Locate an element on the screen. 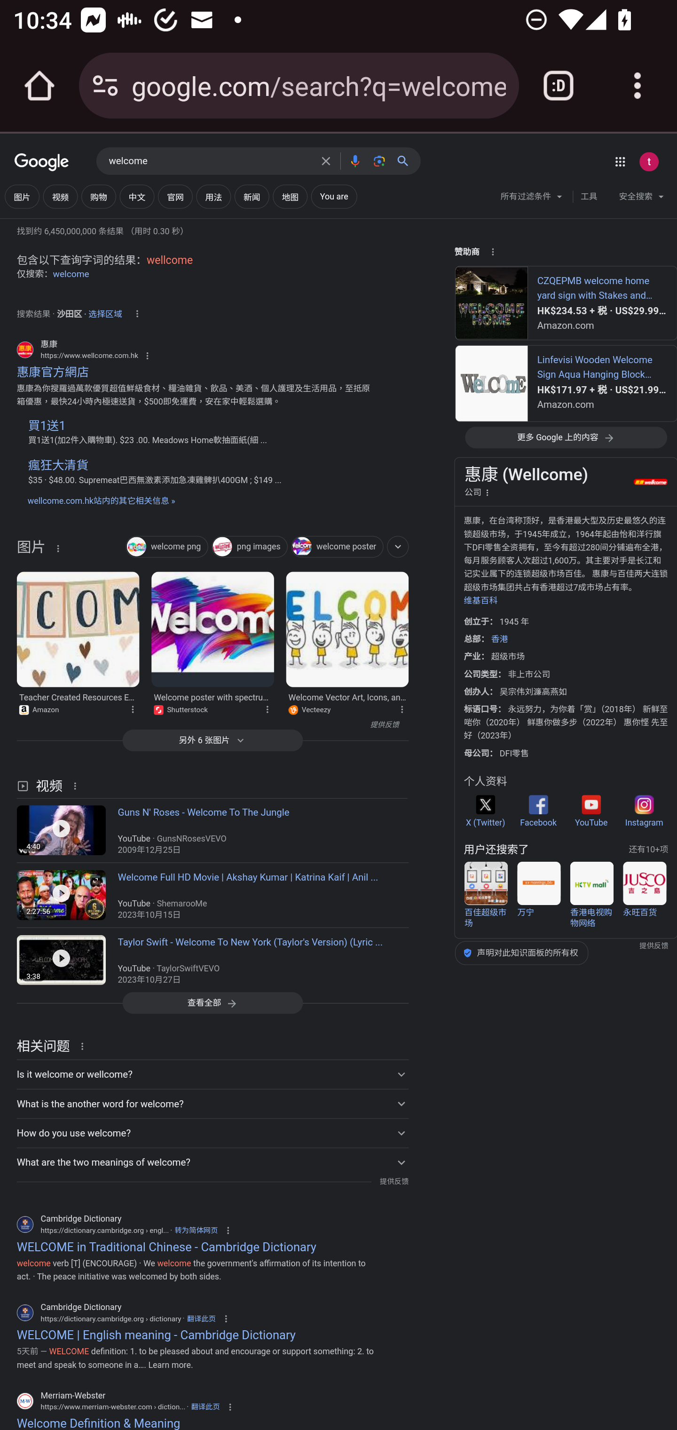  翻译此页 is located at coordinates (205, 1407).